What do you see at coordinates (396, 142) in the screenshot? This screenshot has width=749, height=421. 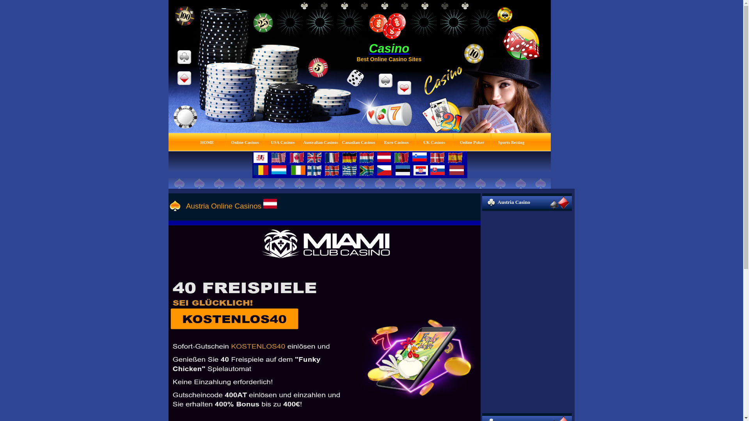 I see `Euro Casinos` at bounding box center [396, 142].